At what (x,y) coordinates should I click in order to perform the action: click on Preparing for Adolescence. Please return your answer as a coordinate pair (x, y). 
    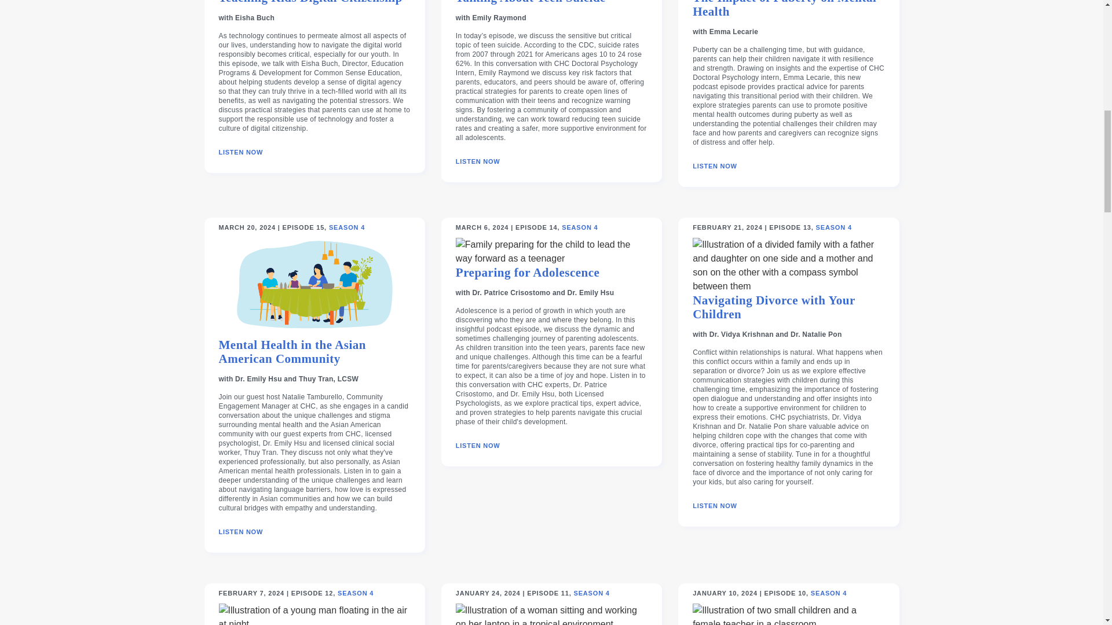
    Looking at the image, I should click on (528, 277).